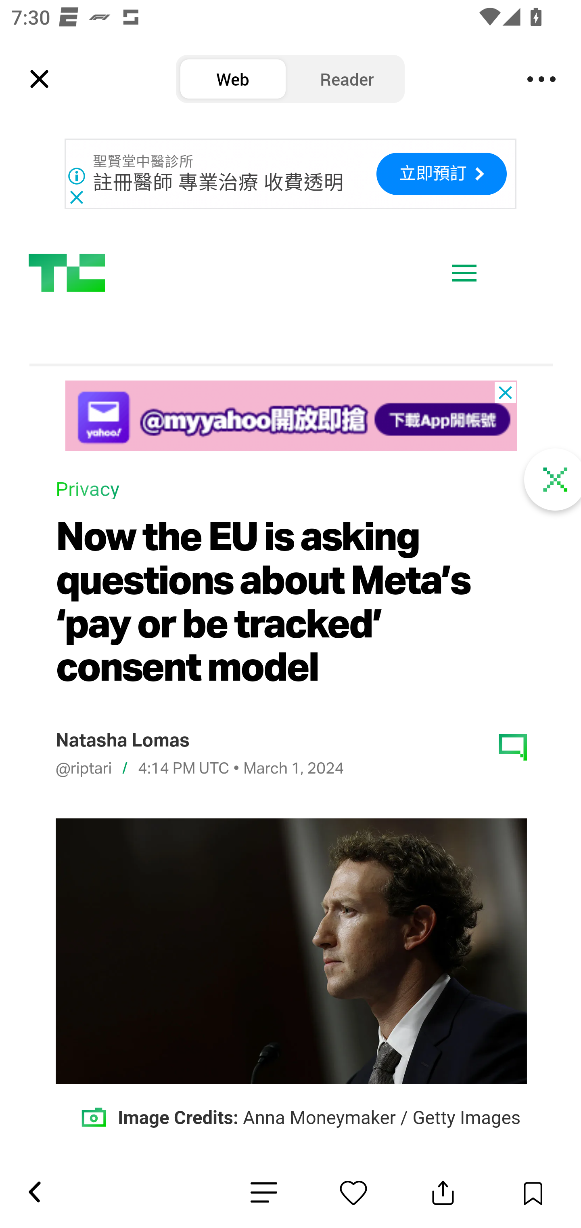 The height and width of the screenshot is (1228, 581). What do you see at coordinates (465, 274) in the screenshot?
I see `Open Navigation` at bounding box center [465, 274].